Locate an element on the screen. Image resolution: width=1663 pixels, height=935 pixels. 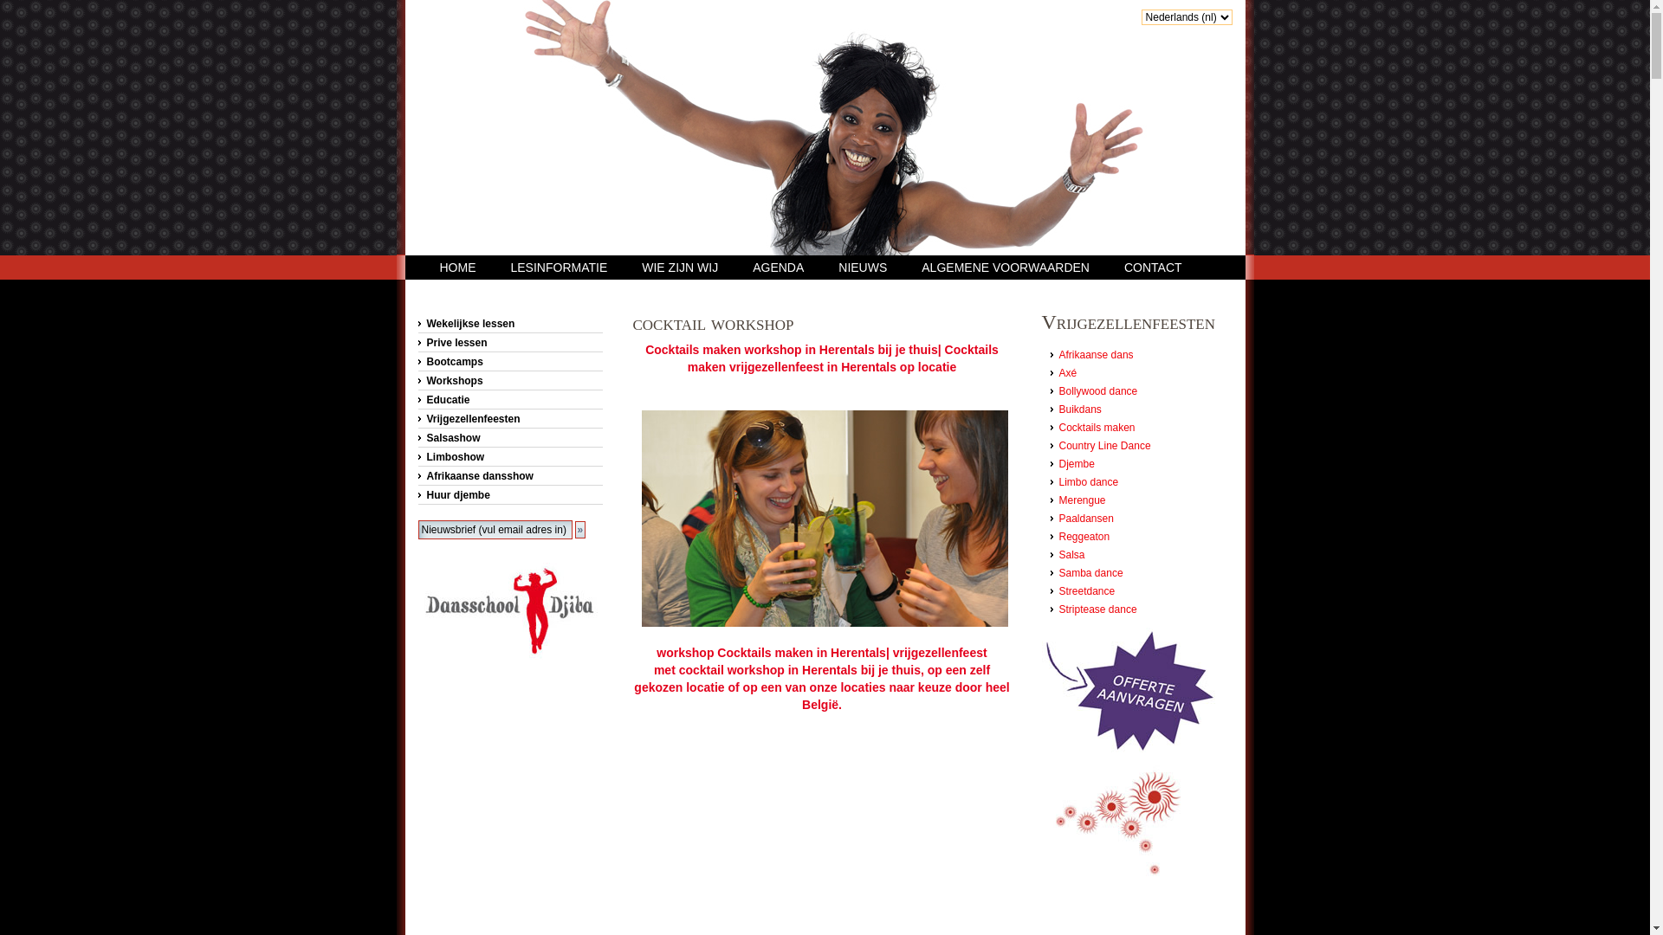
Merengue is located at coordinates (1082, 500).